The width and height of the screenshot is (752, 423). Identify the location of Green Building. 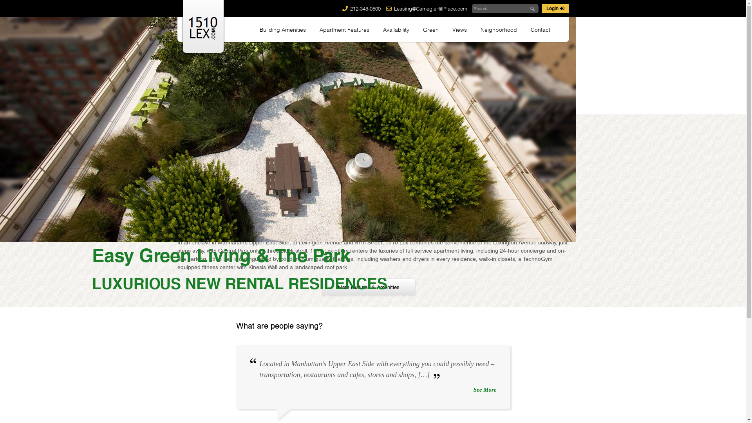
(371, 71).